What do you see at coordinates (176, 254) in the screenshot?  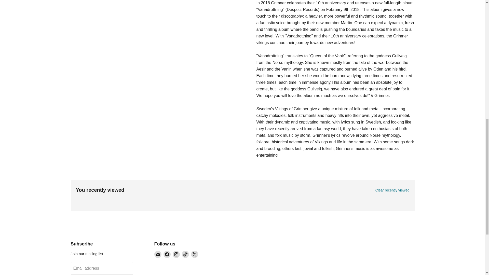 I see `Instagram` at bounding box center [176, 254].